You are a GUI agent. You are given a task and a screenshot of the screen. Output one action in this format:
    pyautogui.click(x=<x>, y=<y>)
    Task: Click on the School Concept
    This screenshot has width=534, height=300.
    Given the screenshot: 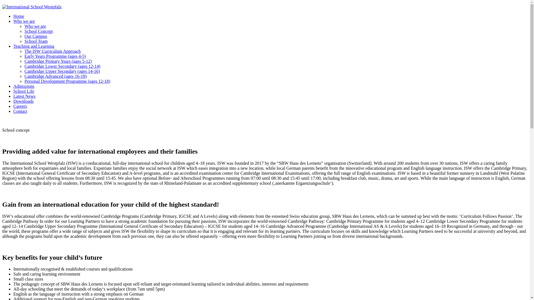 What is the action you would take?
    pyautogui.click(x=39, y=31)
    